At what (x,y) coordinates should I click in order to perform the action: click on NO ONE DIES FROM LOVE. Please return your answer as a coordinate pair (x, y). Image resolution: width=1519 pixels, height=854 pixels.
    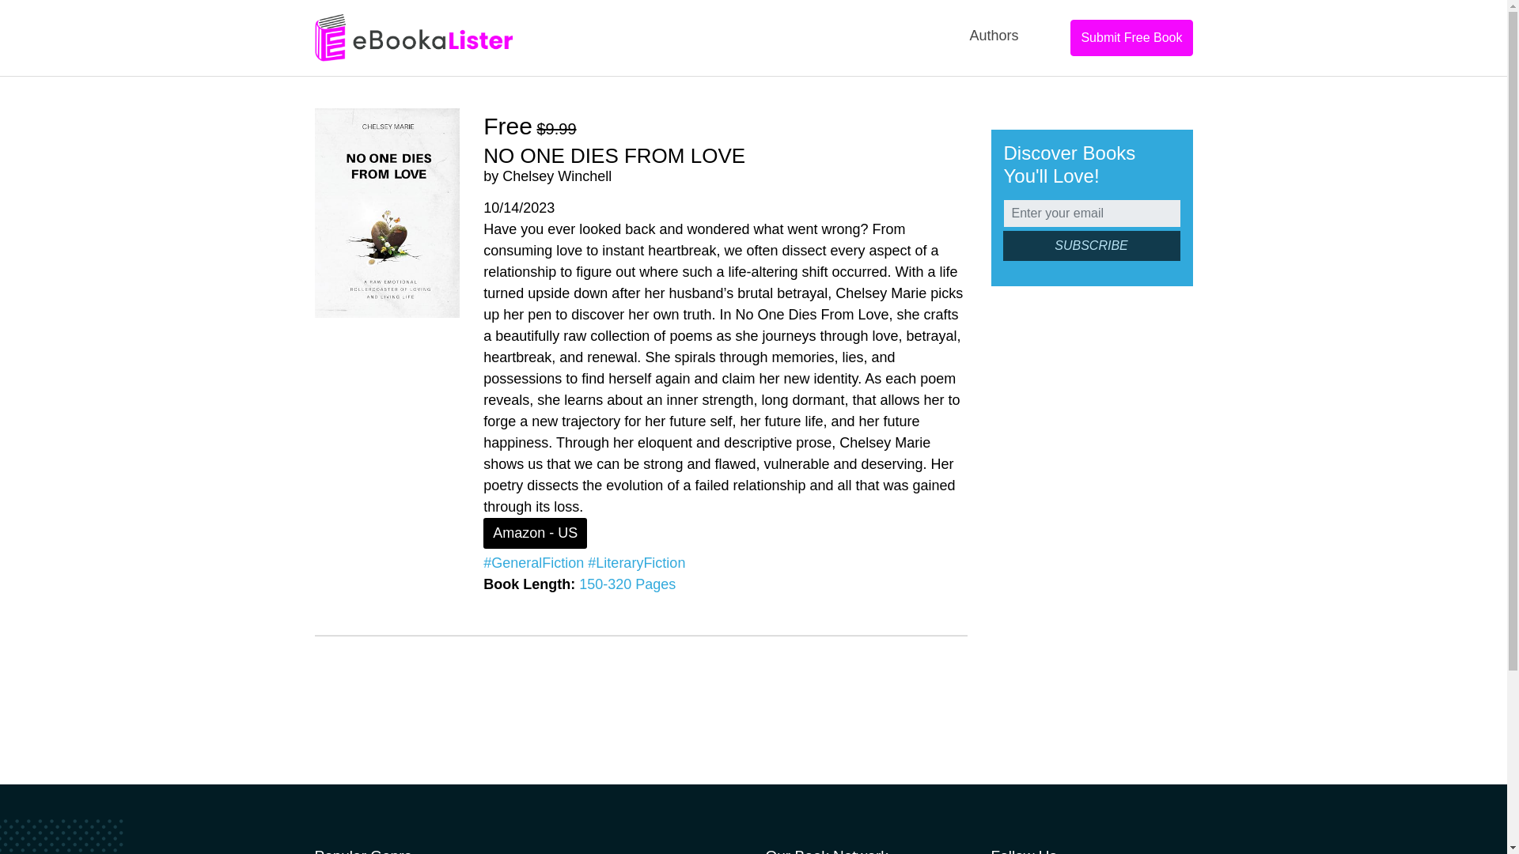
    Looking at the image, I should click on (614, 155).